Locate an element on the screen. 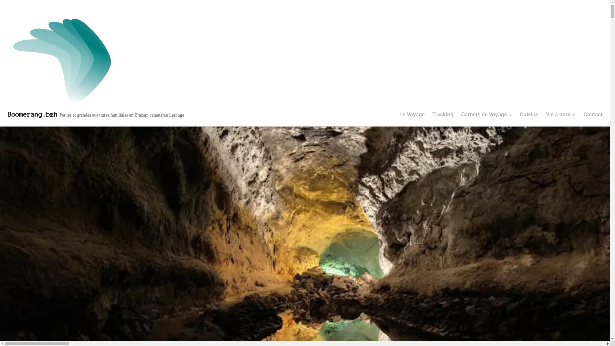 The width and height of the screenshot is (615, 346). Cuisine is located at coordinates (529, 115).